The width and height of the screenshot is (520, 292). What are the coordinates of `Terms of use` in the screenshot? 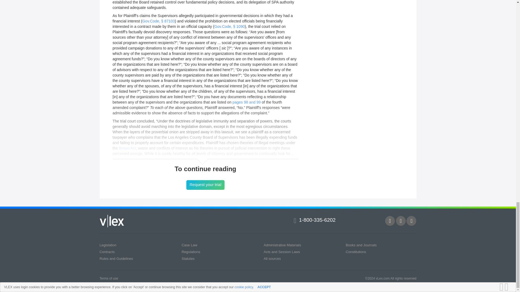 It's located at (109, 278).